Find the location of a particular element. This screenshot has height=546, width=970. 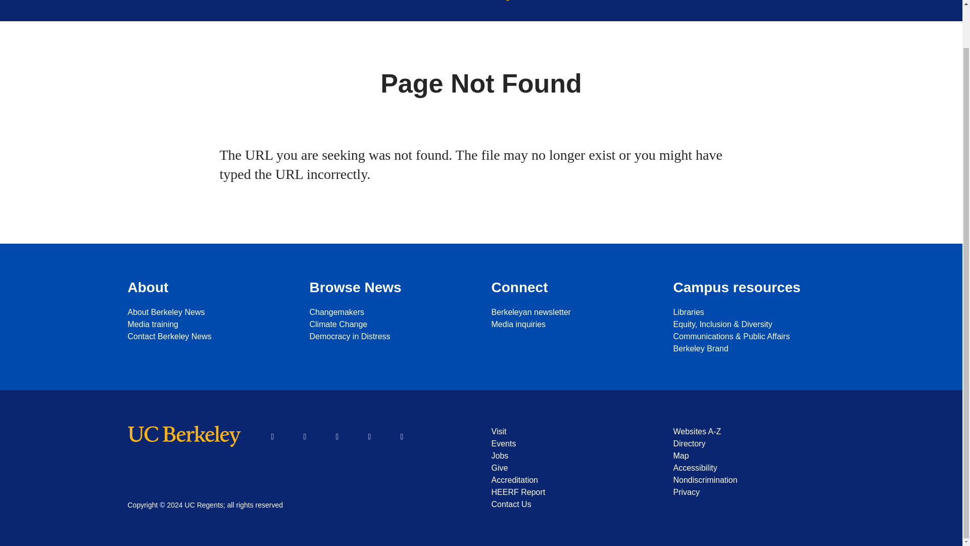

Medium is located at coordinates (402, 437).